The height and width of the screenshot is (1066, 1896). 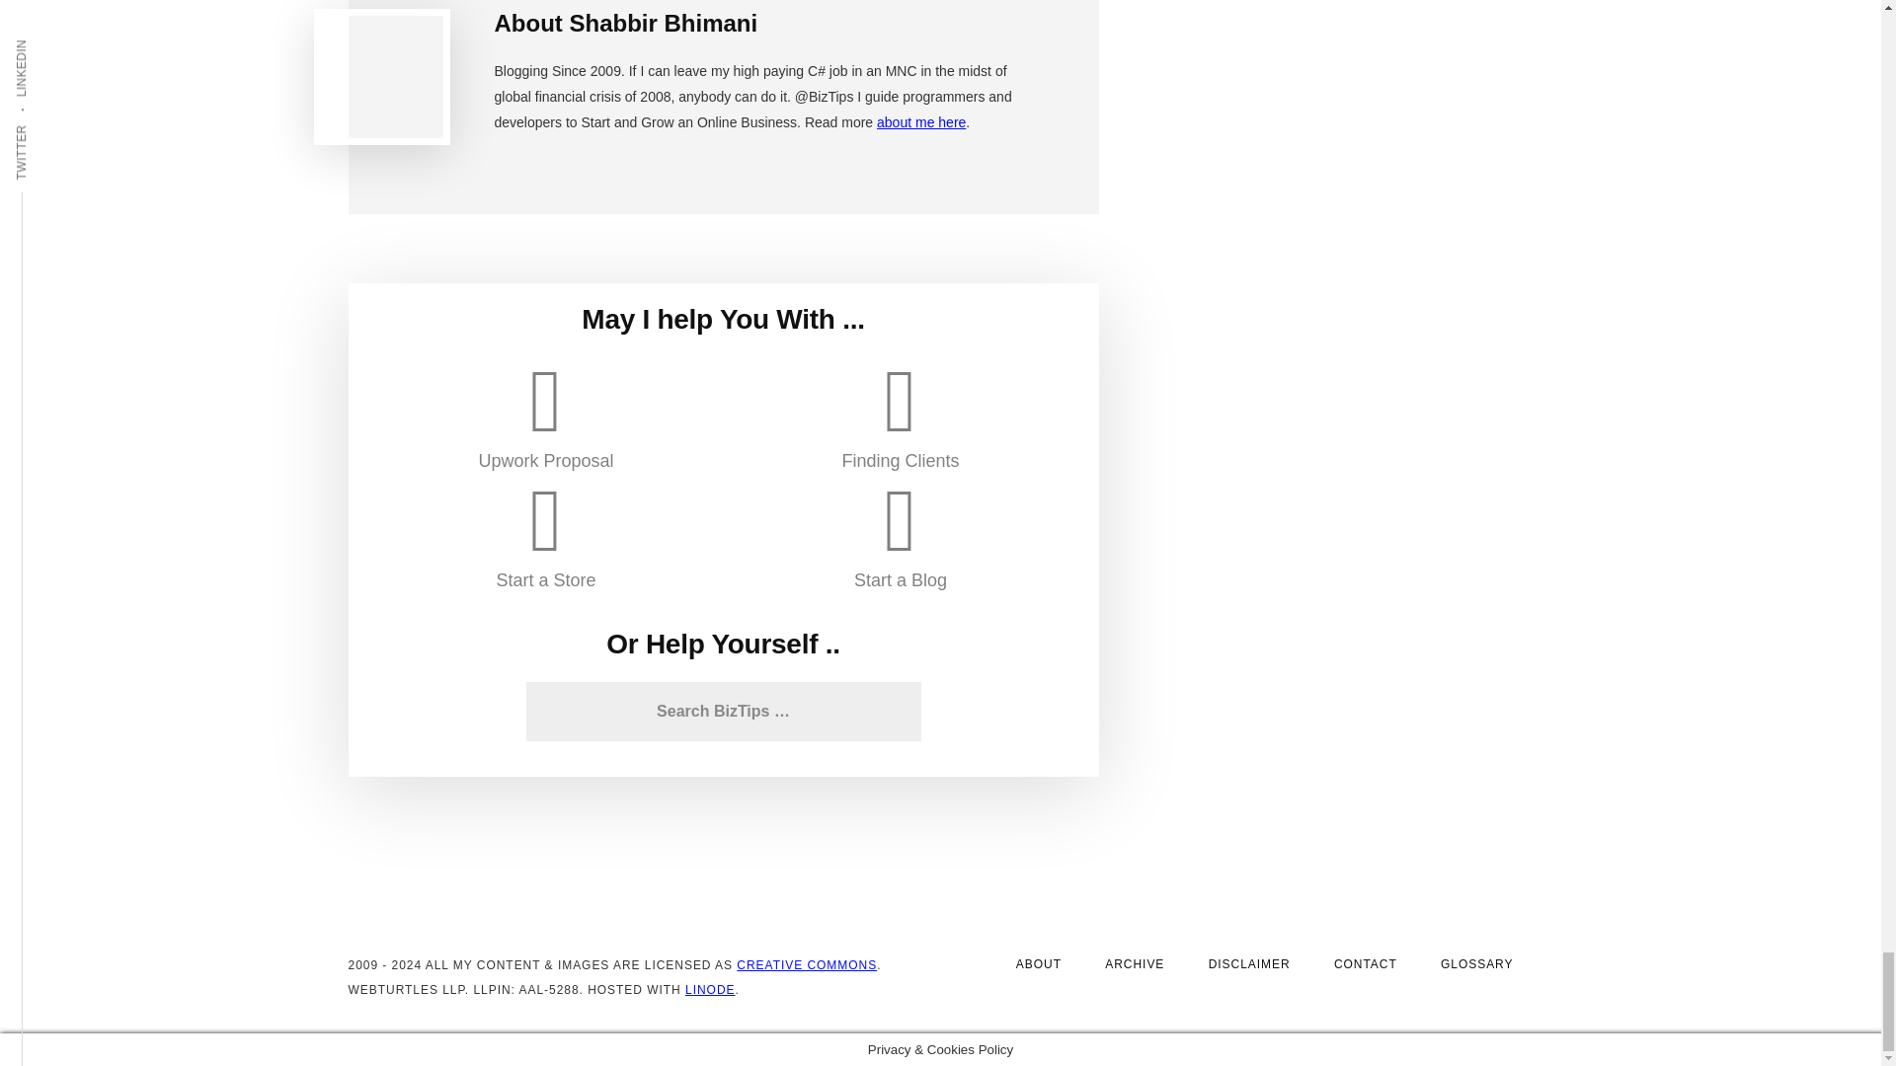 What do you see at coordinates (1039, 964) in the screenshot?
I see `ABOUT` at bounding box center [1039, 964].